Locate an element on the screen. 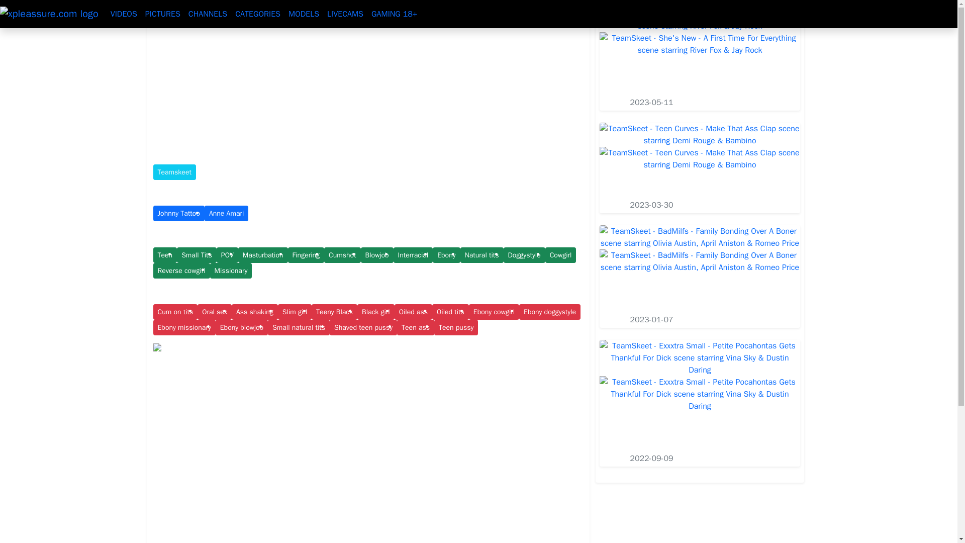 The height and width of the screenshot is (543, 965). LIVECAMS is located at coordinates (345, 14).